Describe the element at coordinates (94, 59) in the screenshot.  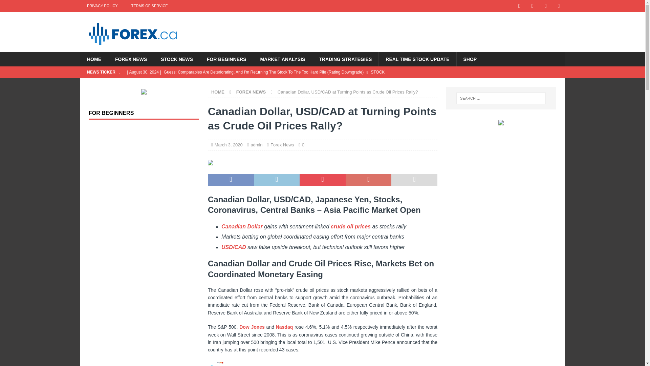
I see `HOME` at that location.